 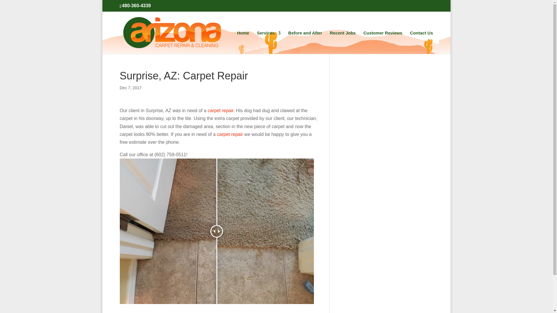 I want to click on Contact Us, so click(x=421, y=42).